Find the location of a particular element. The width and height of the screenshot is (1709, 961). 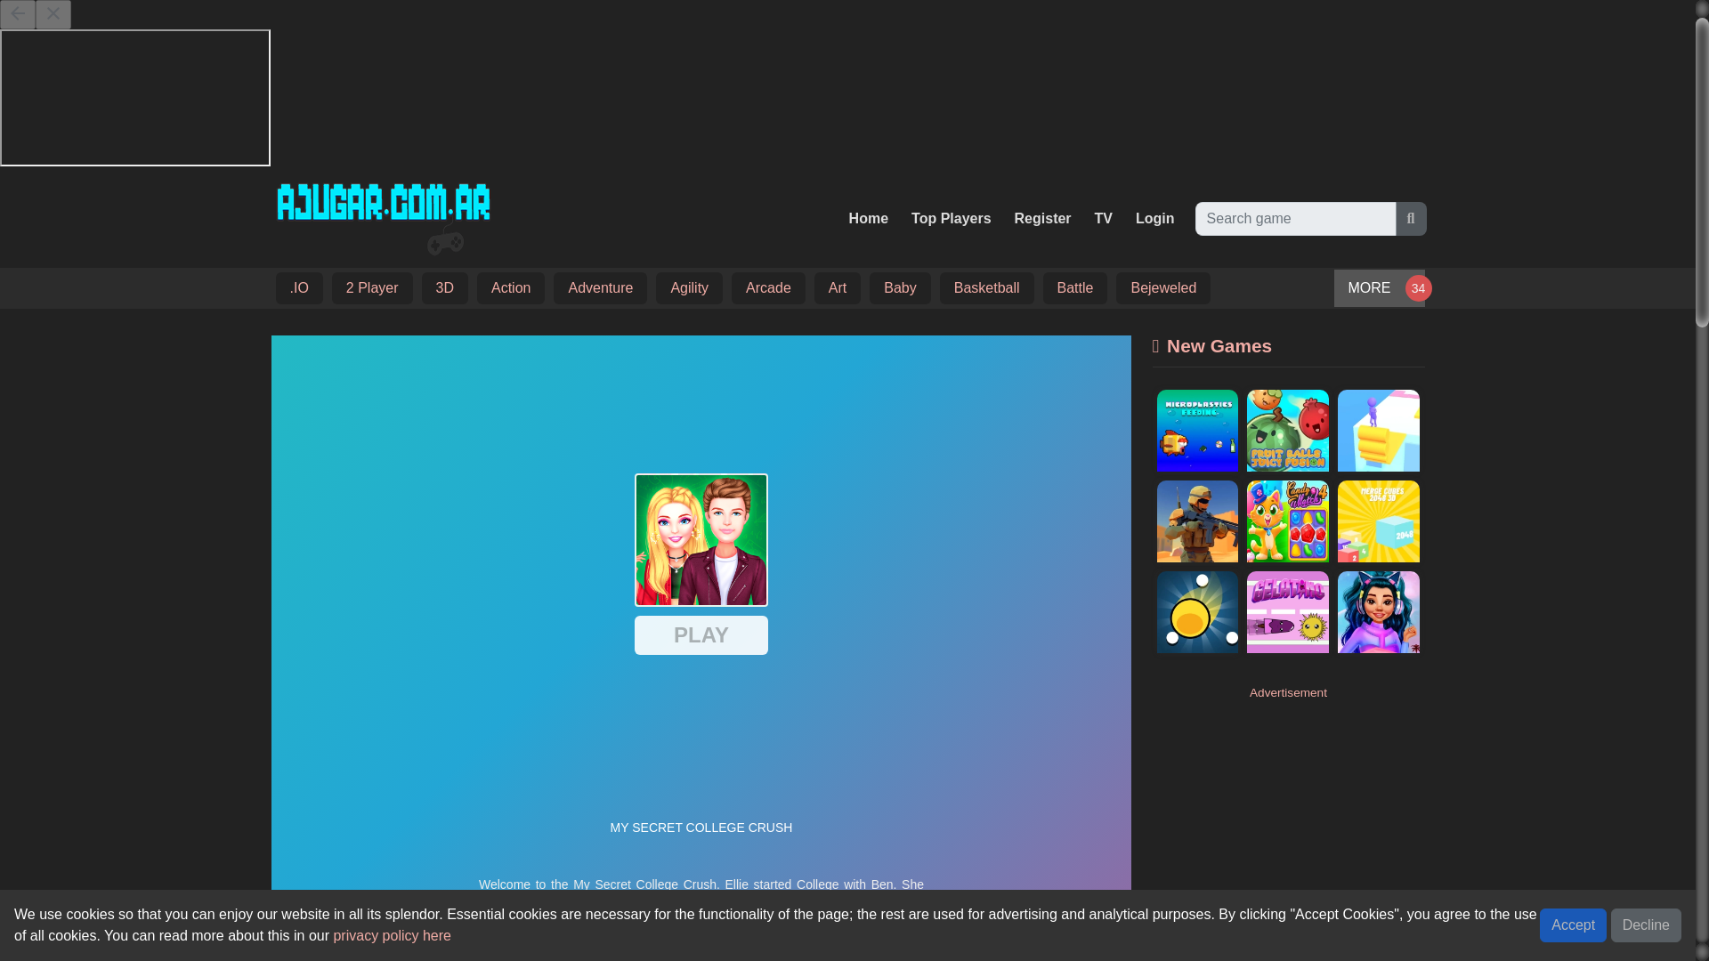

Top Players is located at coordinates (951, 218).